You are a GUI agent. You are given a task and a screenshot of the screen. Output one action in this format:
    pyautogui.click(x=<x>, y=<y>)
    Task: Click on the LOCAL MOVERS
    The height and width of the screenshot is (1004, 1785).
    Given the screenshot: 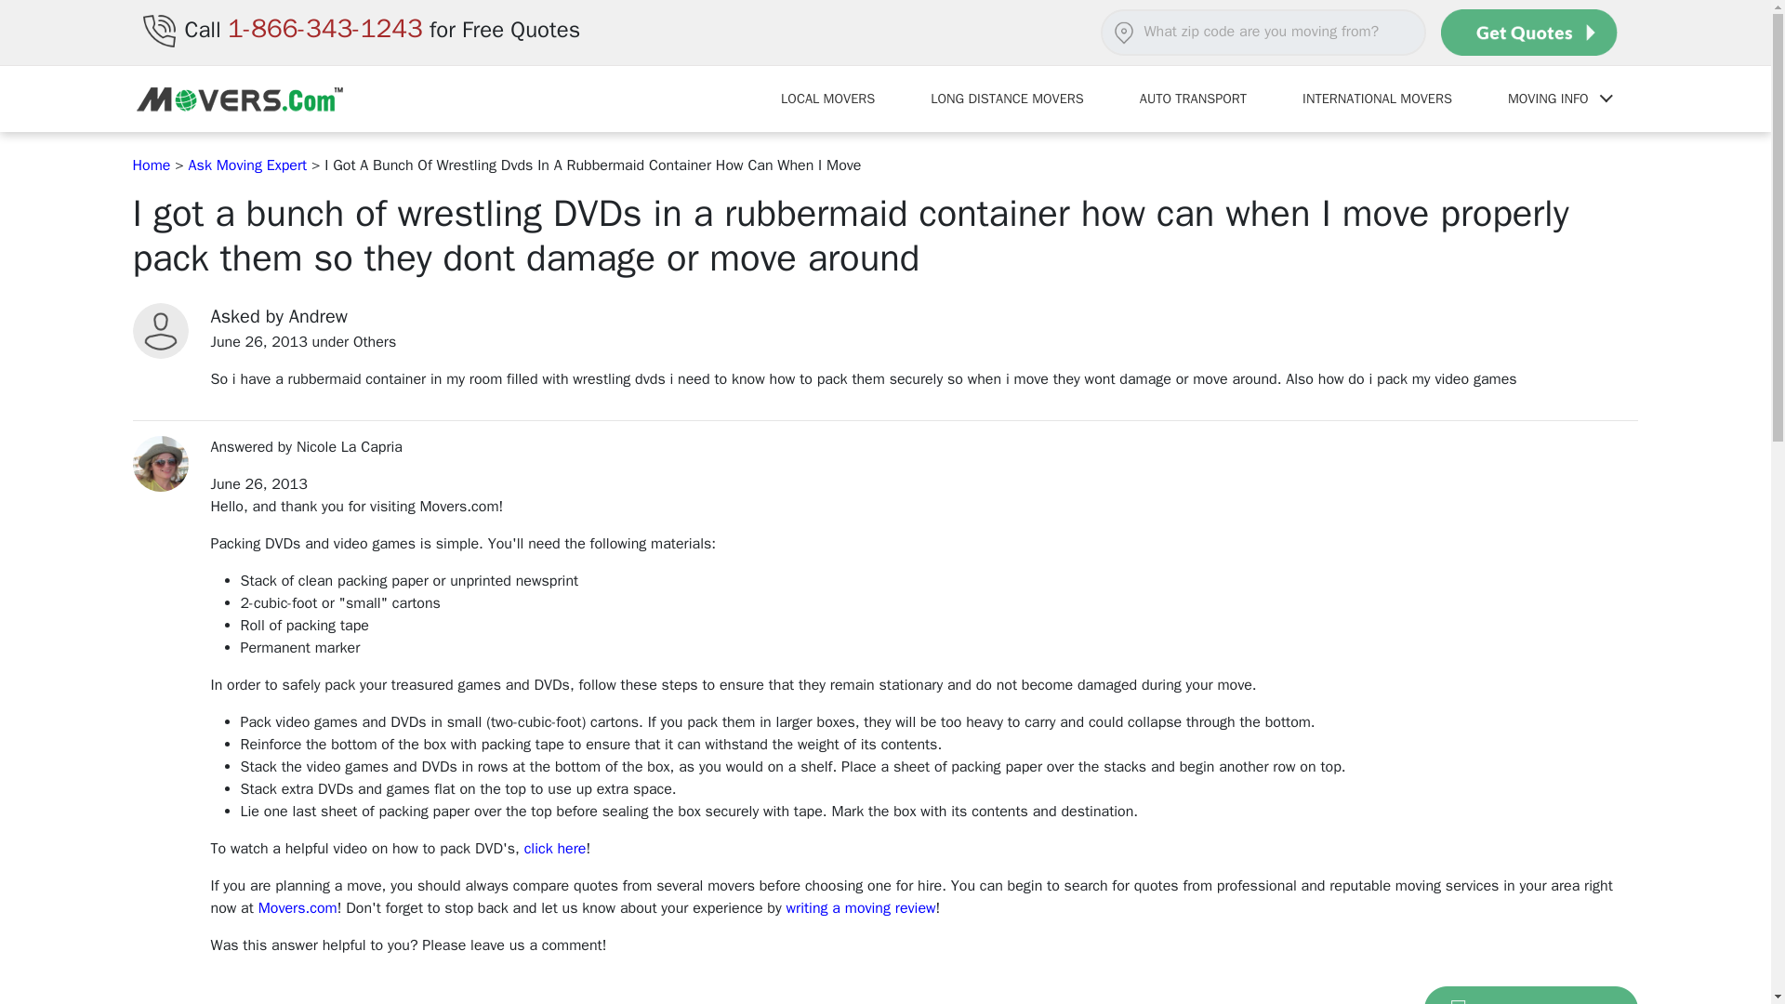 What is the action you would take?
    pyautogui.click(x=827, y=99)
    